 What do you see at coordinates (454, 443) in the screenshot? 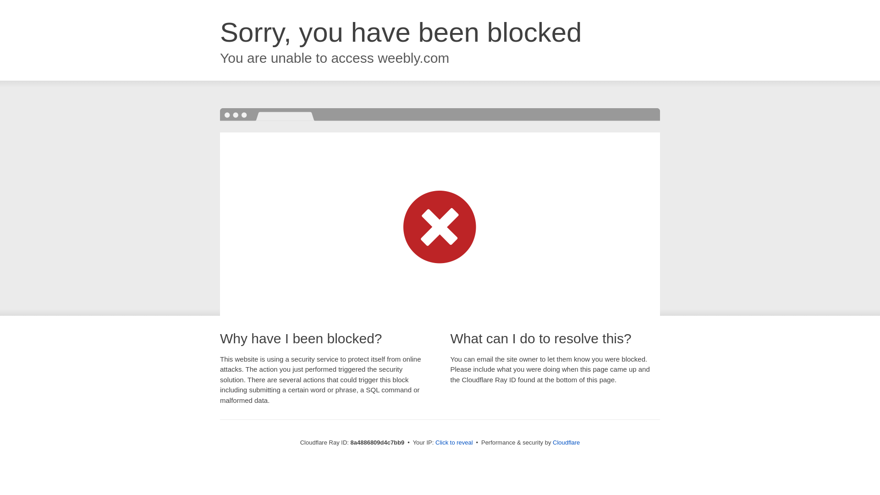
I see `Click to reveal` at bounding box center [454, 443].